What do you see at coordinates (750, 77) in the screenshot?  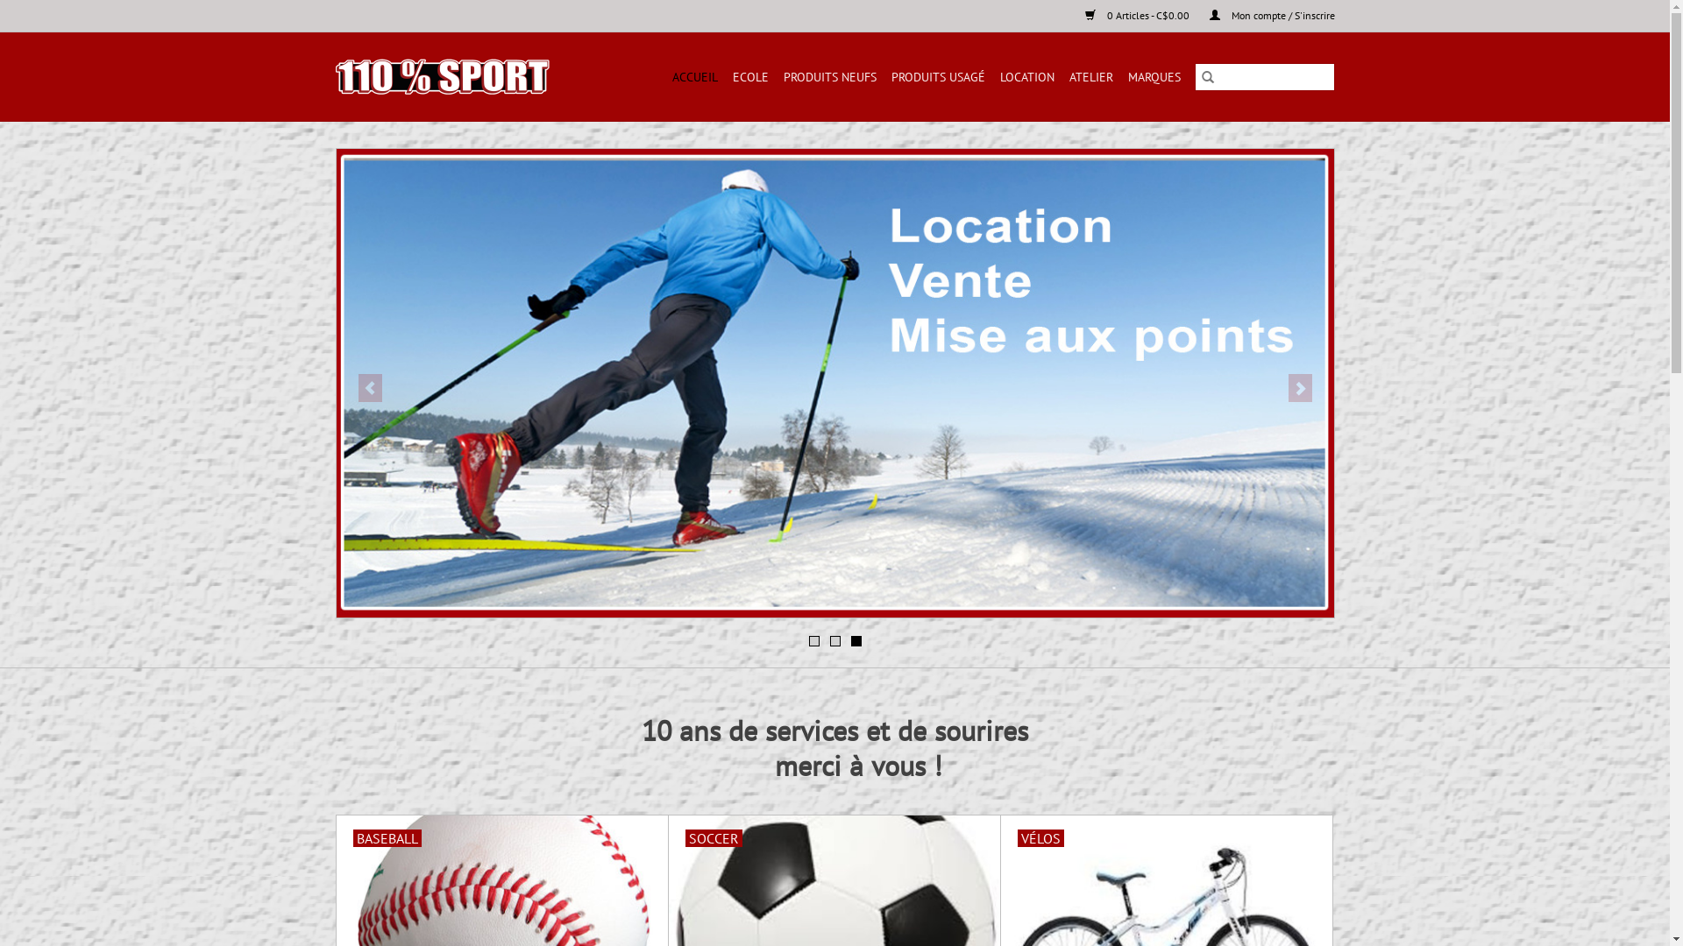 I see `ECOLE` at bounding box center [750, 77].